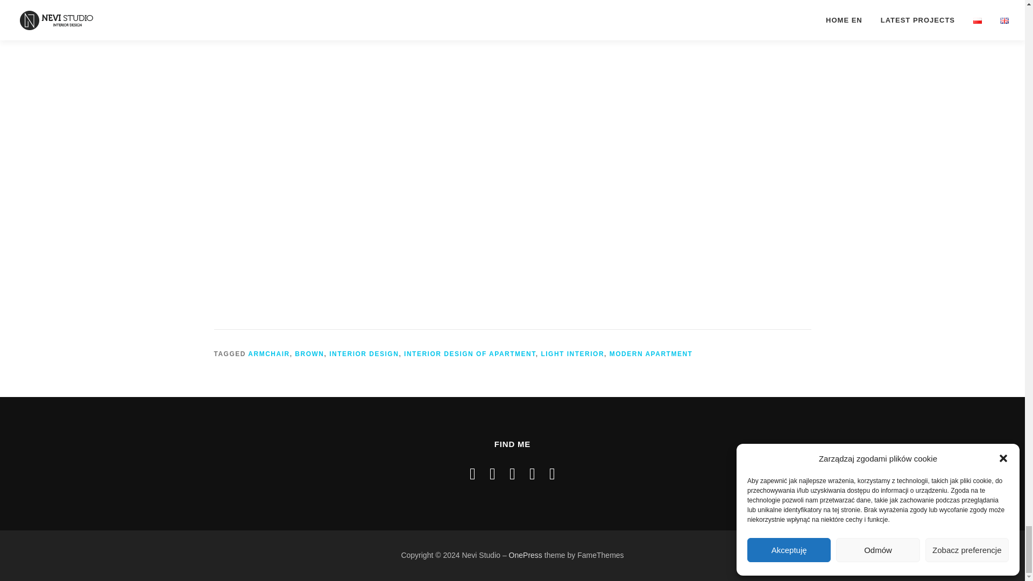 The height and width of the screenshot is (581, 1033). I want to click on INTERIOR DESIGN, so click(364, 354).